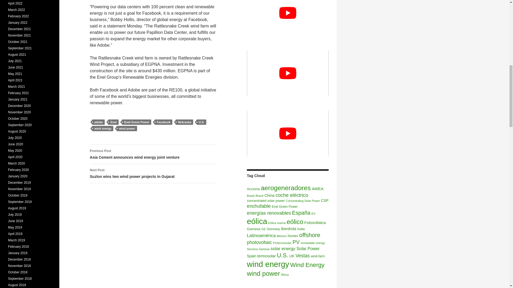  What do you see at coordinates (153, 173) in the screenshot?
I see `Facebook` at bounding box center [153, 173].